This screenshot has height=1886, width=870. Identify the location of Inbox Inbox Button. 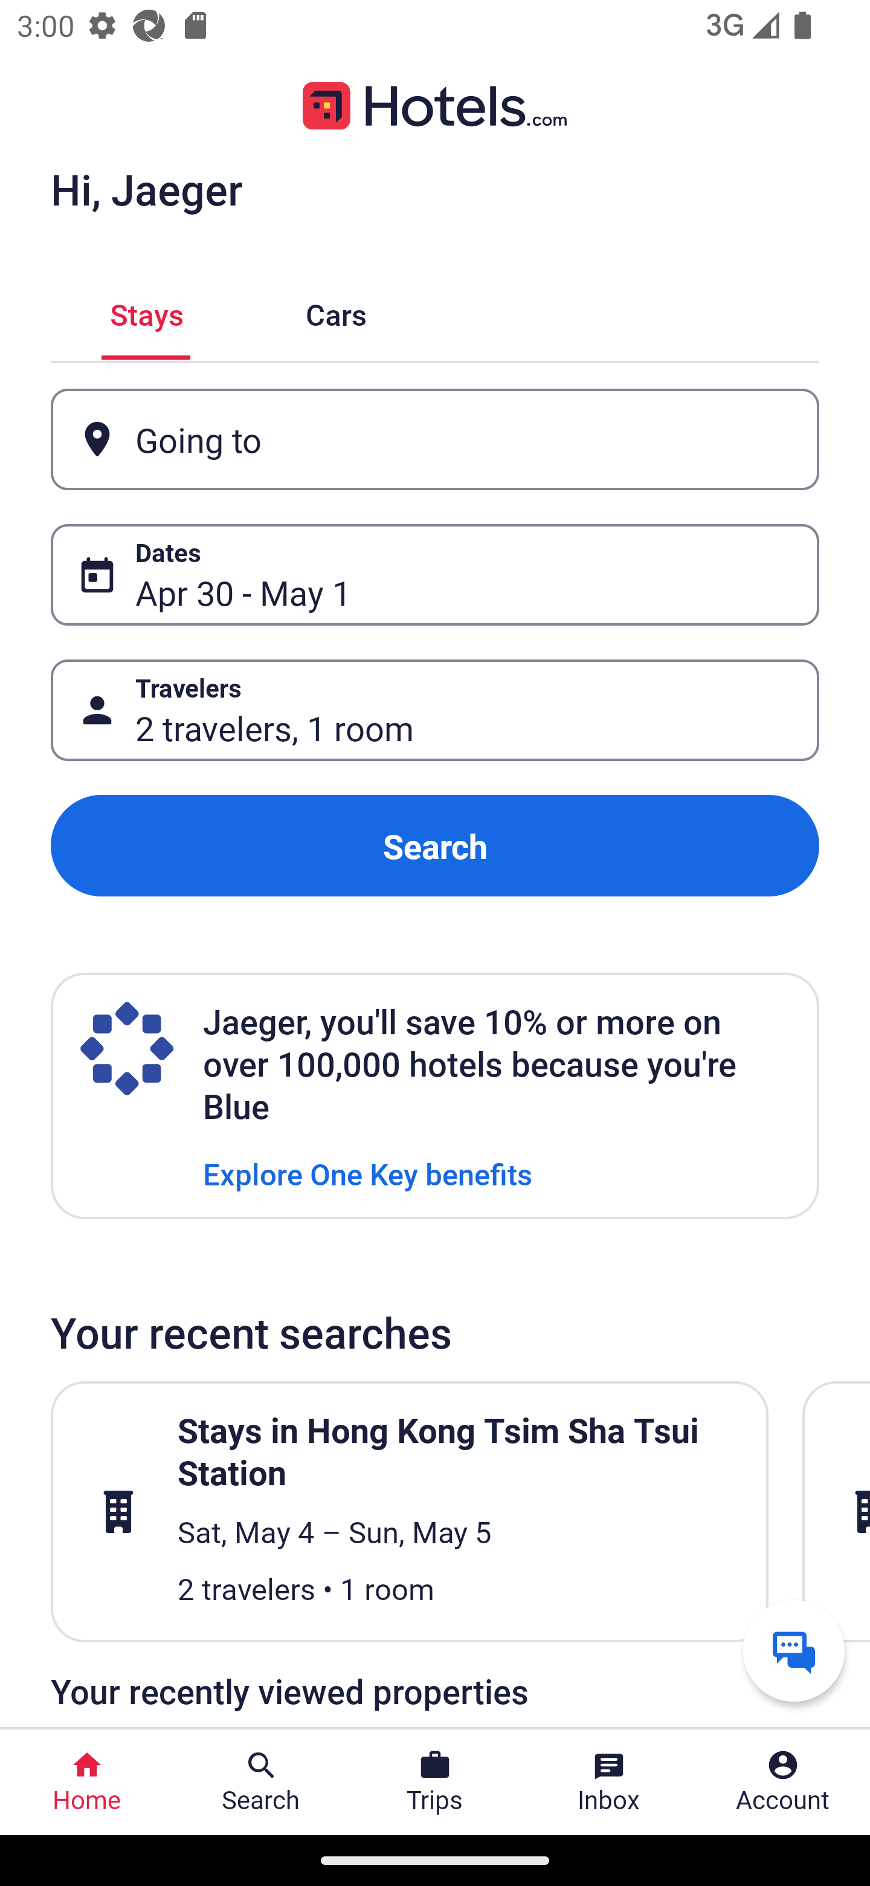
(609, 1782).